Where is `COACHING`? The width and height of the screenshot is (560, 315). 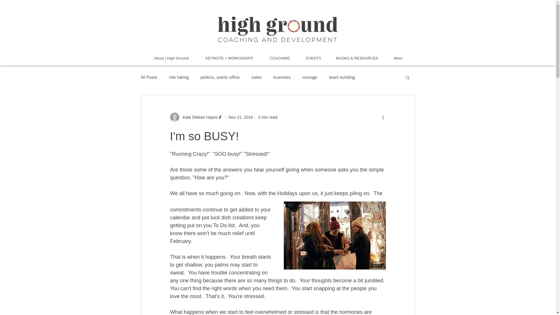 COACHING is located at coordinates (280, 58).